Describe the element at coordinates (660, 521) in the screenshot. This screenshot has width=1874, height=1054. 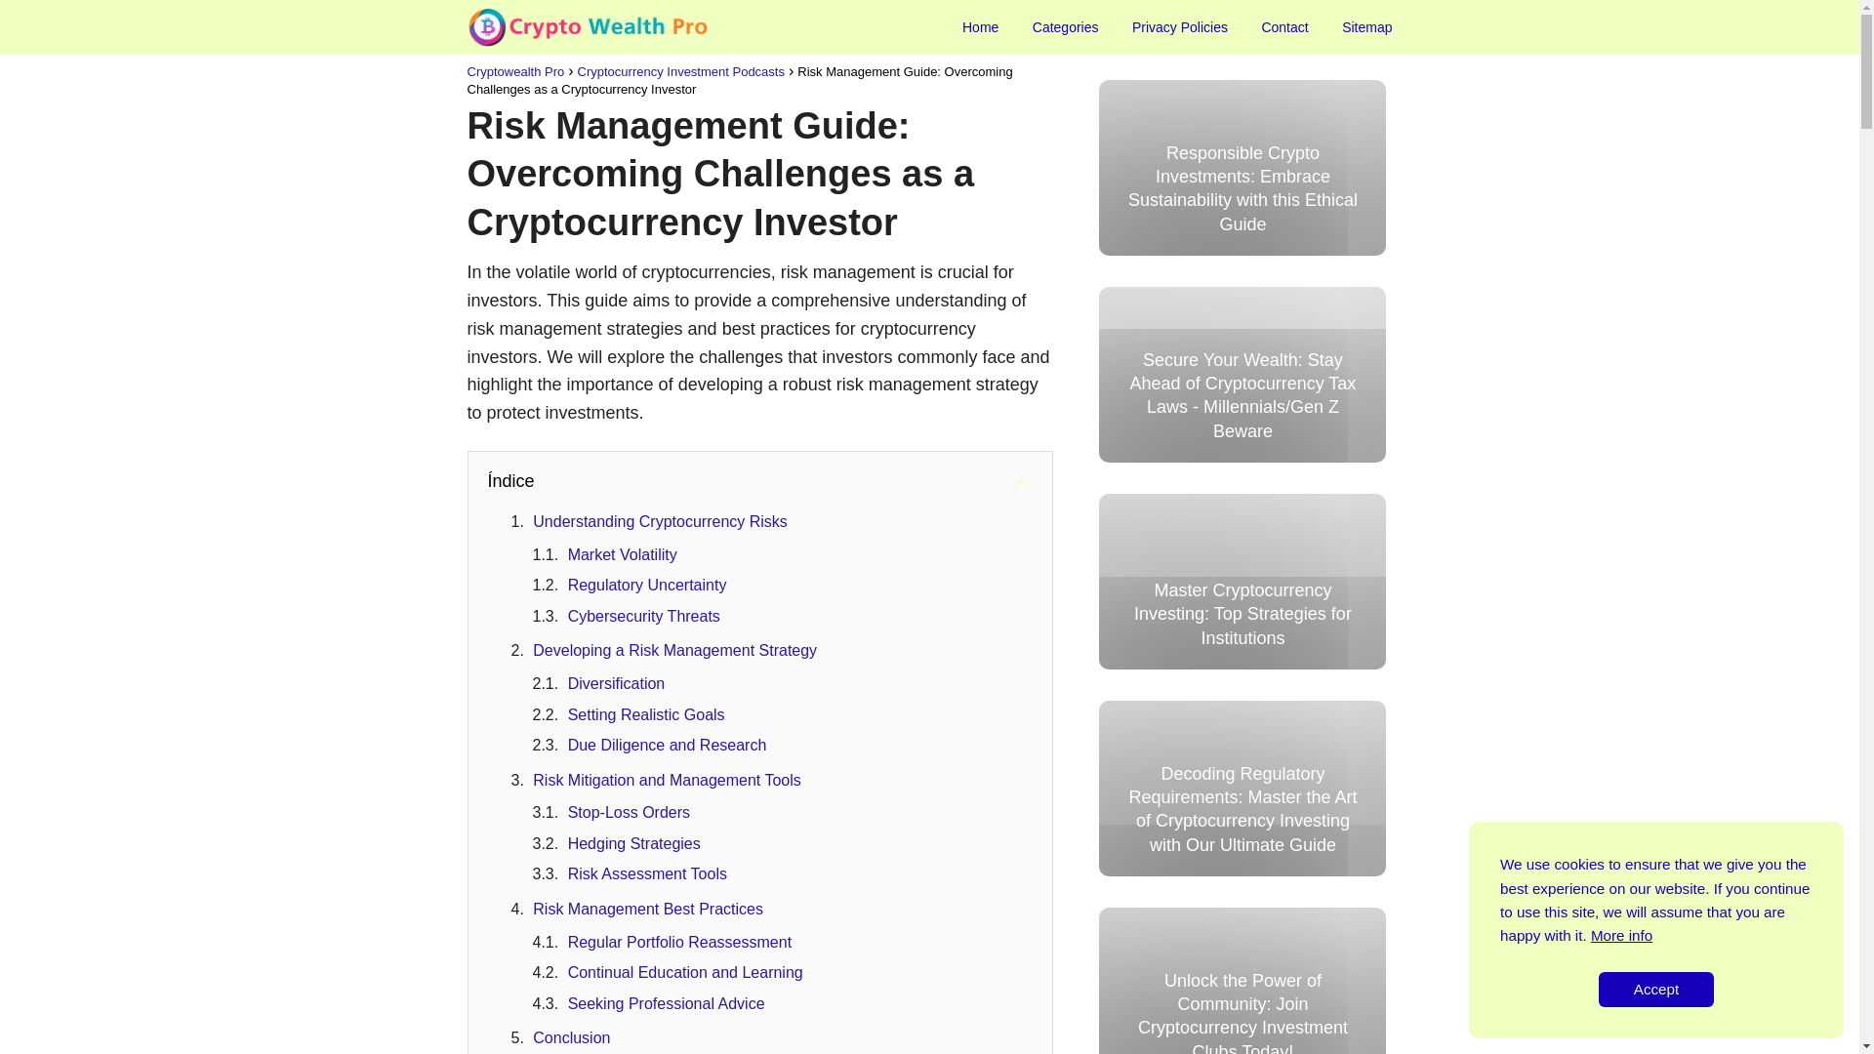
I see `Understanding Cryptocurrency Risks` at that location.